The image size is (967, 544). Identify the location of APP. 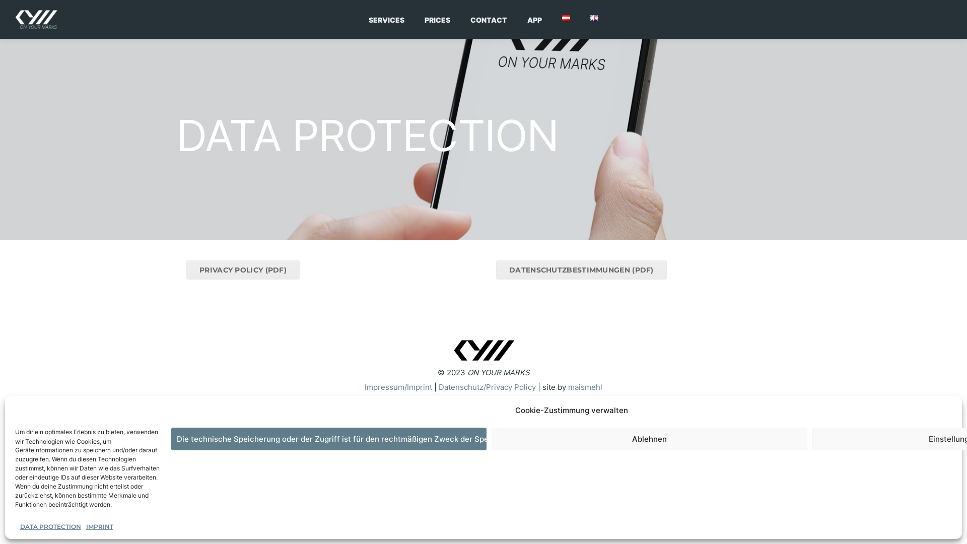
(535, 19).